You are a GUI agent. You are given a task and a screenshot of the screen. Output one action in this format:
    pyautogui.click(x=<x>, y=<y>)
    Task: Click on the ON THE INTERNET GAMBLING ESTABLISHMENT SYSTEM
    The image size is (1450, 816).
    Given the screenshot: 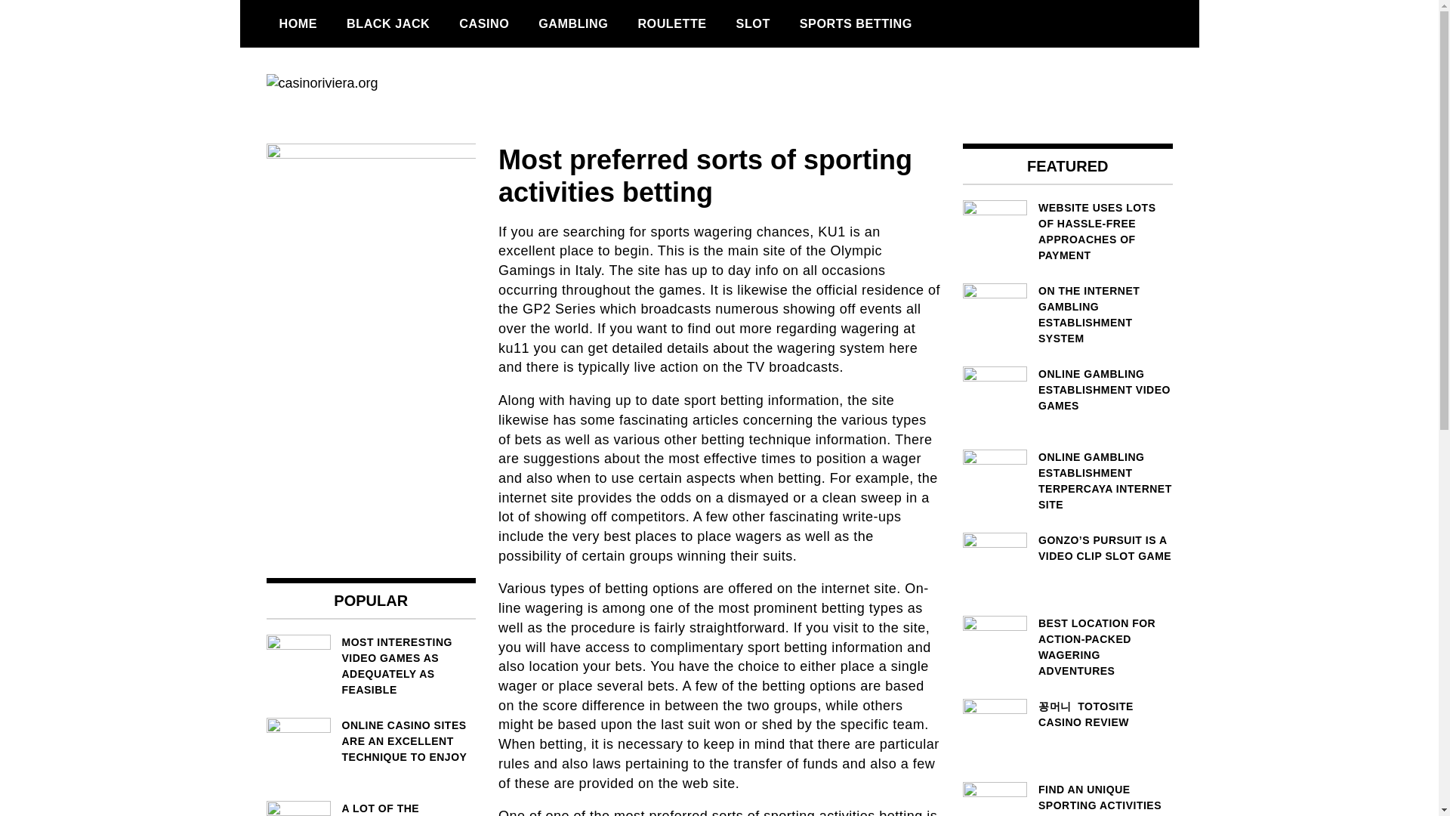 What is the action you would take?
    pyautogui.click(x=1068, y=314)
    